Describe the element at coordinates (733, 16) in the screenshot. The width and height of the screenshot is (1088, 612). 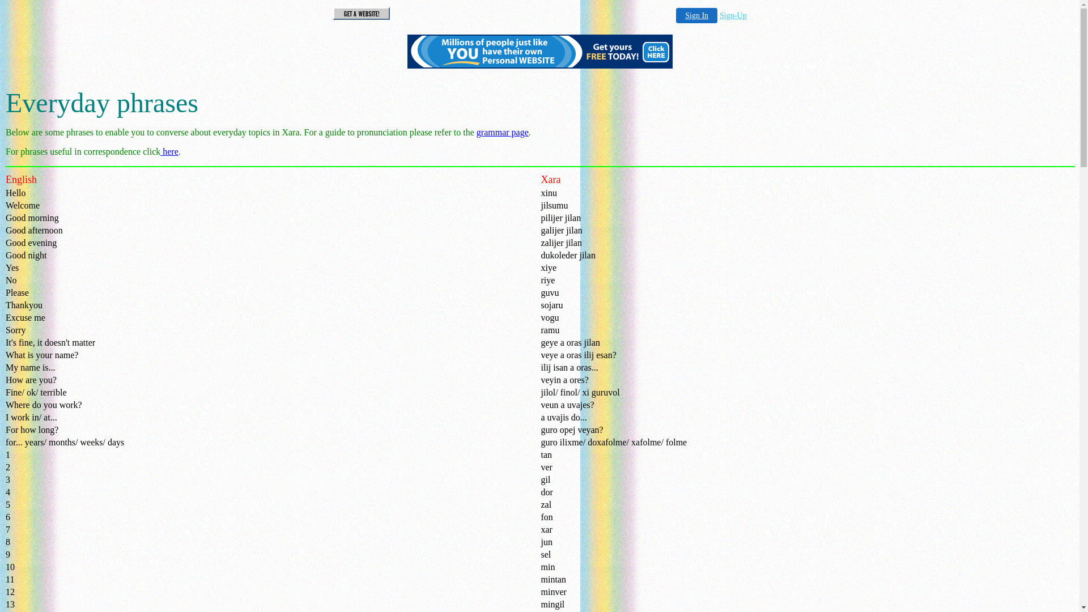
I see `Sign-Up` at that location.